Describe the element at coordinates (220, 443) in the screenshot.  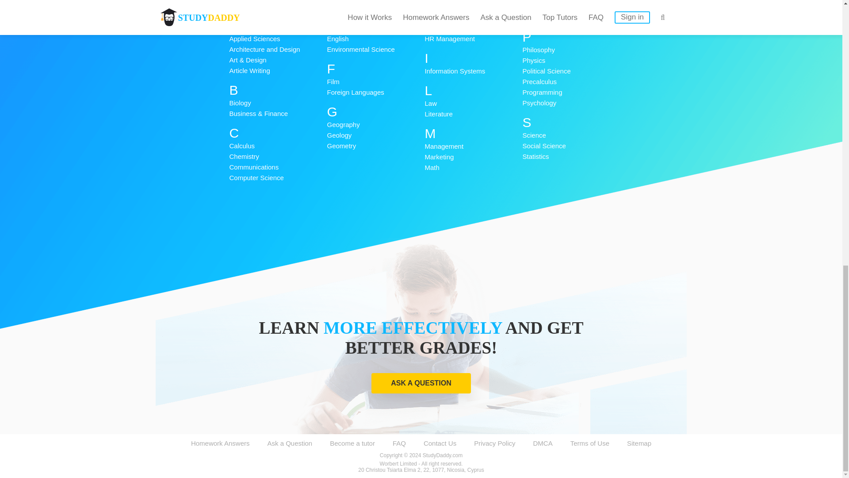
I see `Homework Answers` at that location.